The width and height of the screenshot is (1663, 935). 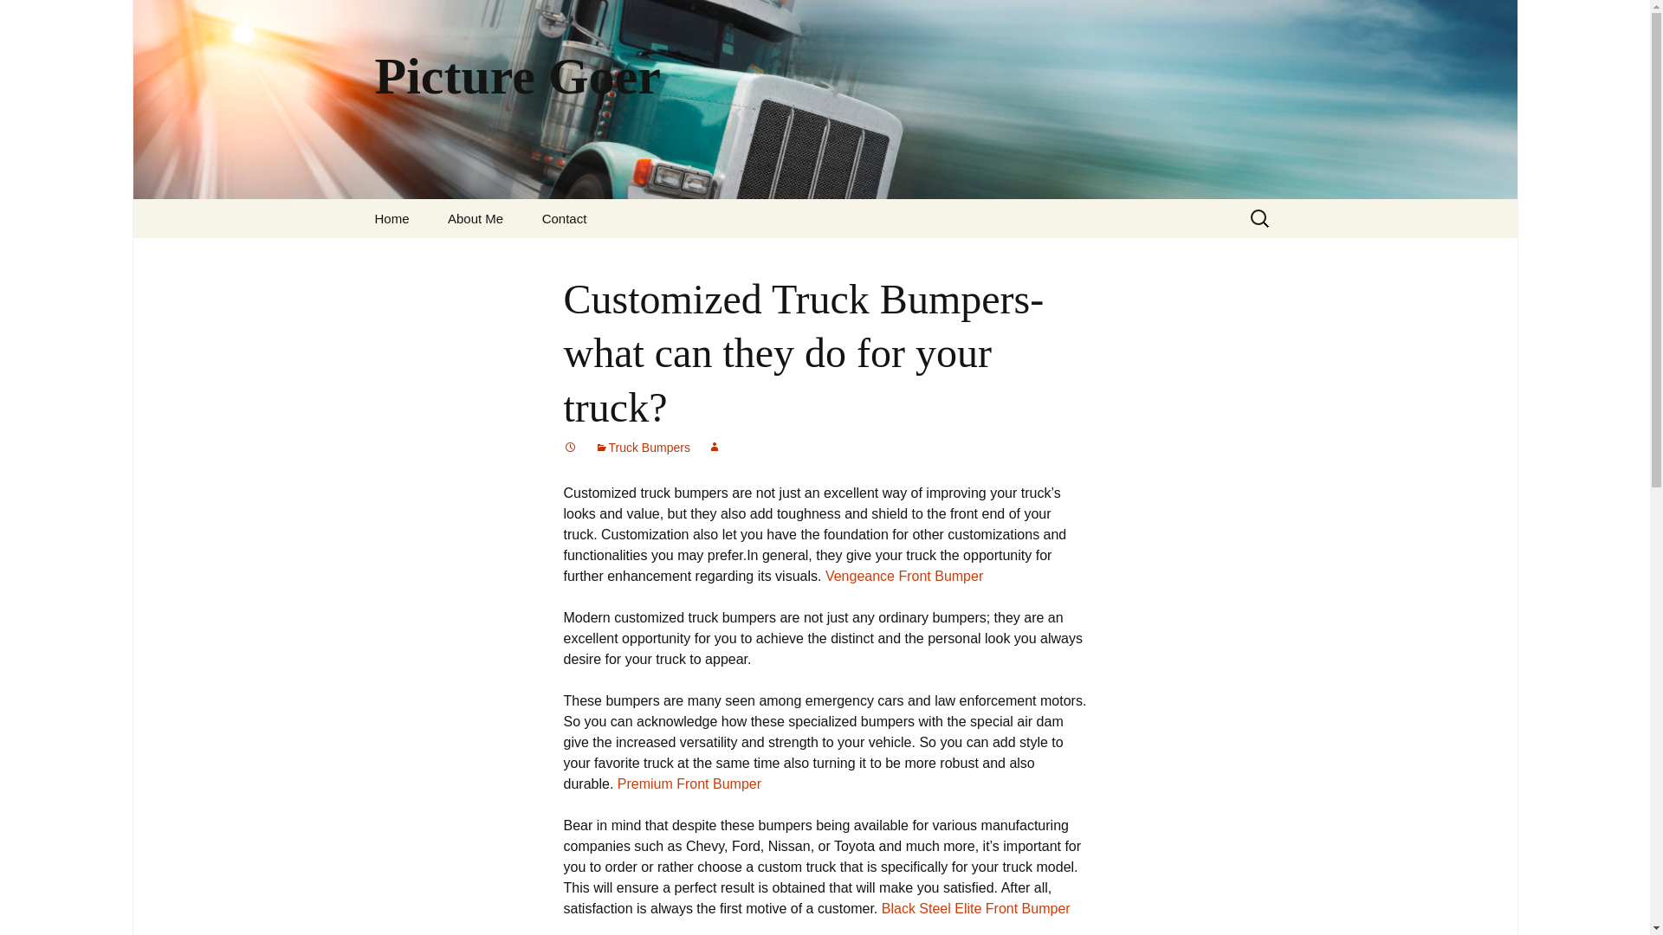 I want to click on About Me, so click(x=475, y=218).